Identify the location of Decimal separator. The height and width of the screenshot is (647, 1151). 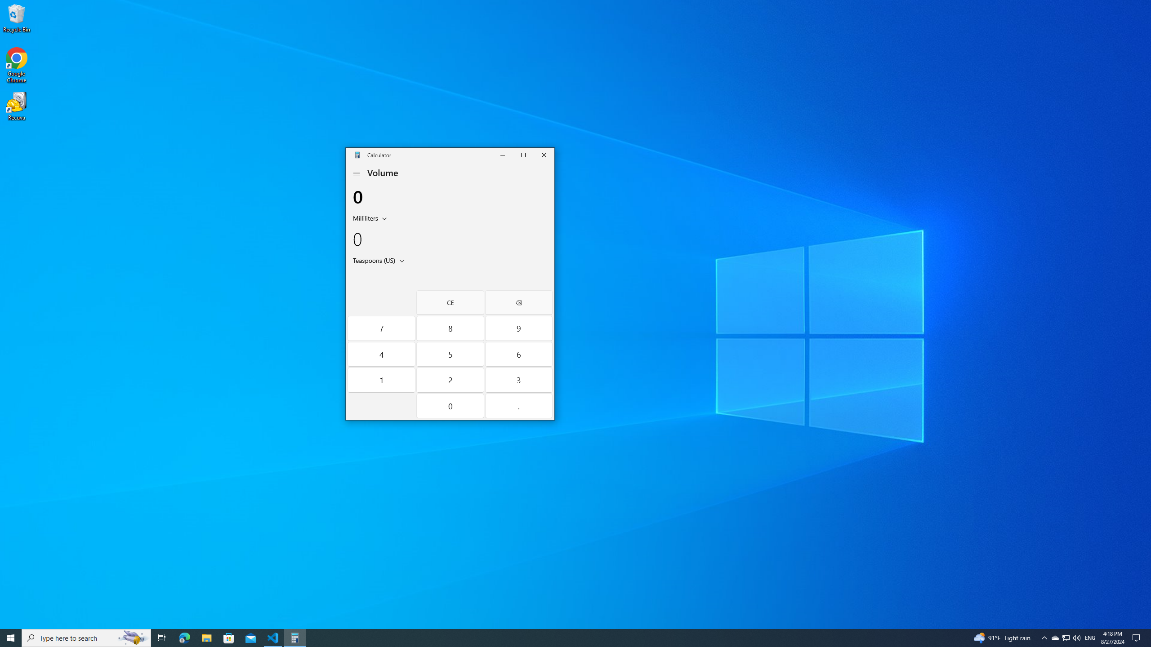
(518, 406).